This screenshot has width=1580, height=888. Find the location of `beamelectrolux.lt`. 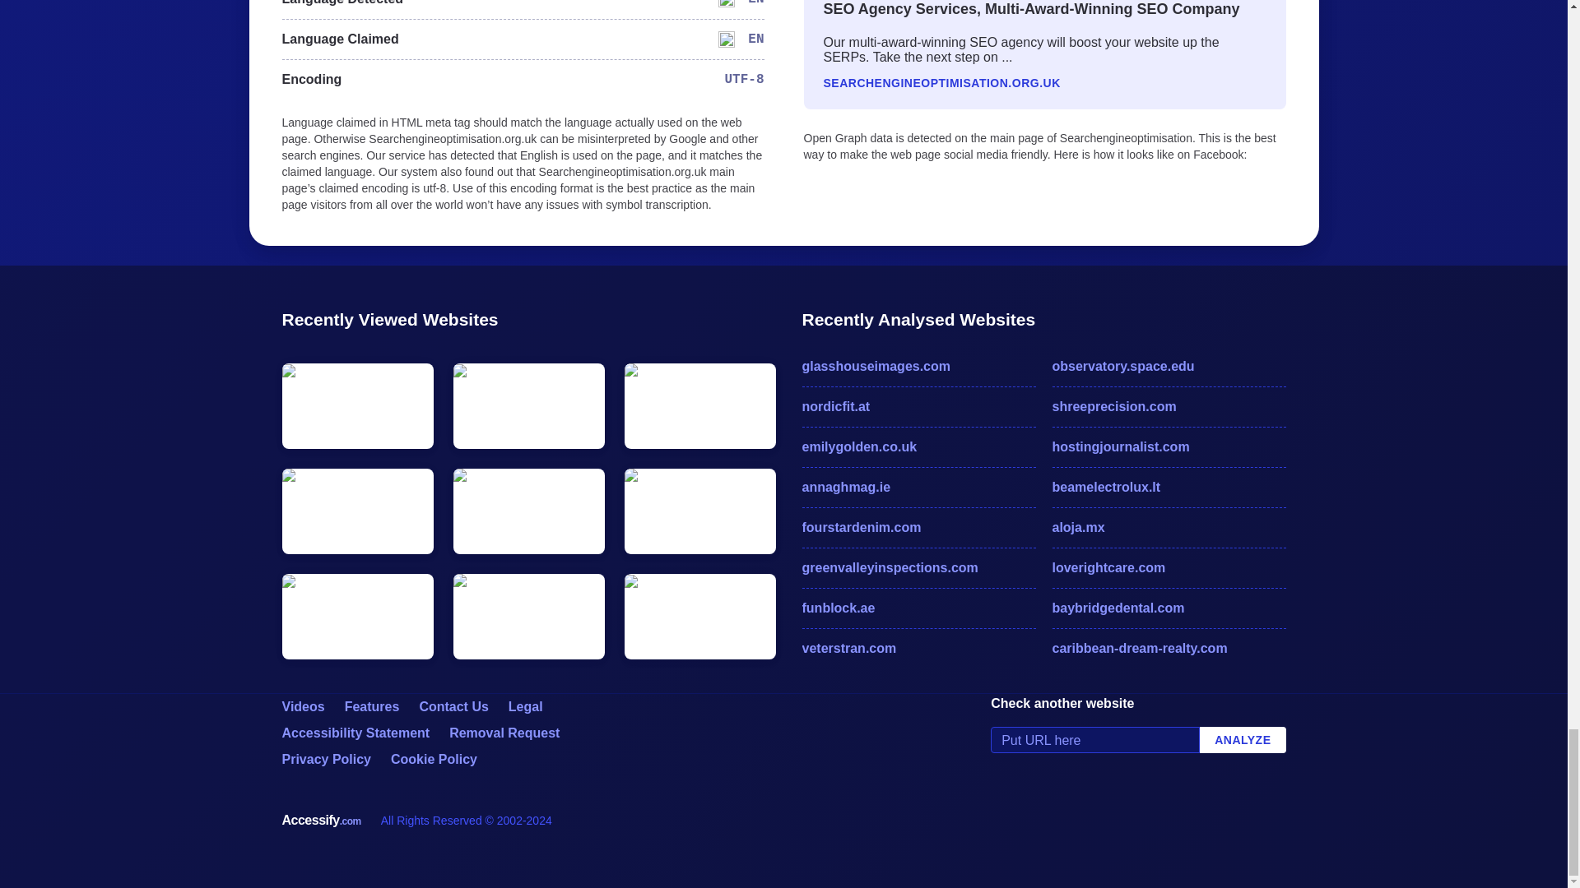

beamelectrolux.lt is located at coordinates (1169, 487).